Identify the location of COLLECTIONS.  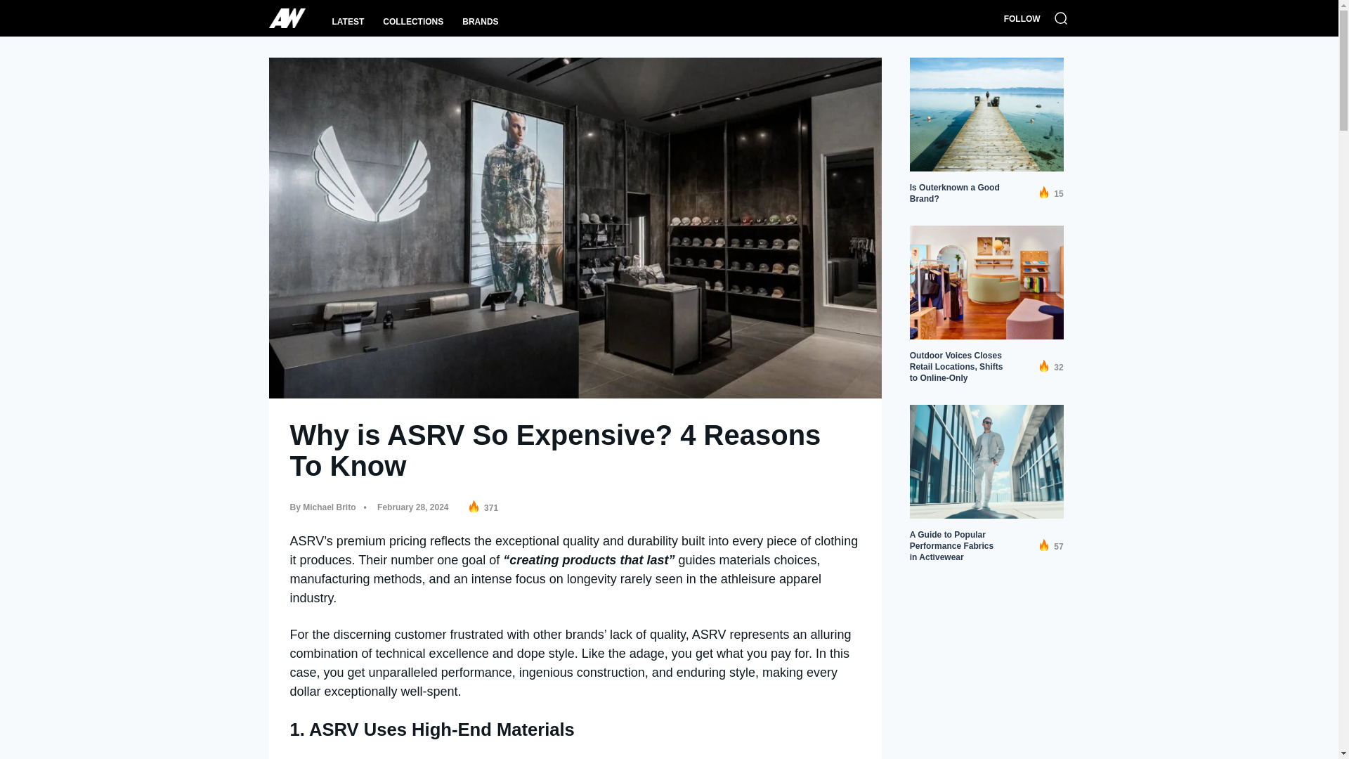
(413, 21).